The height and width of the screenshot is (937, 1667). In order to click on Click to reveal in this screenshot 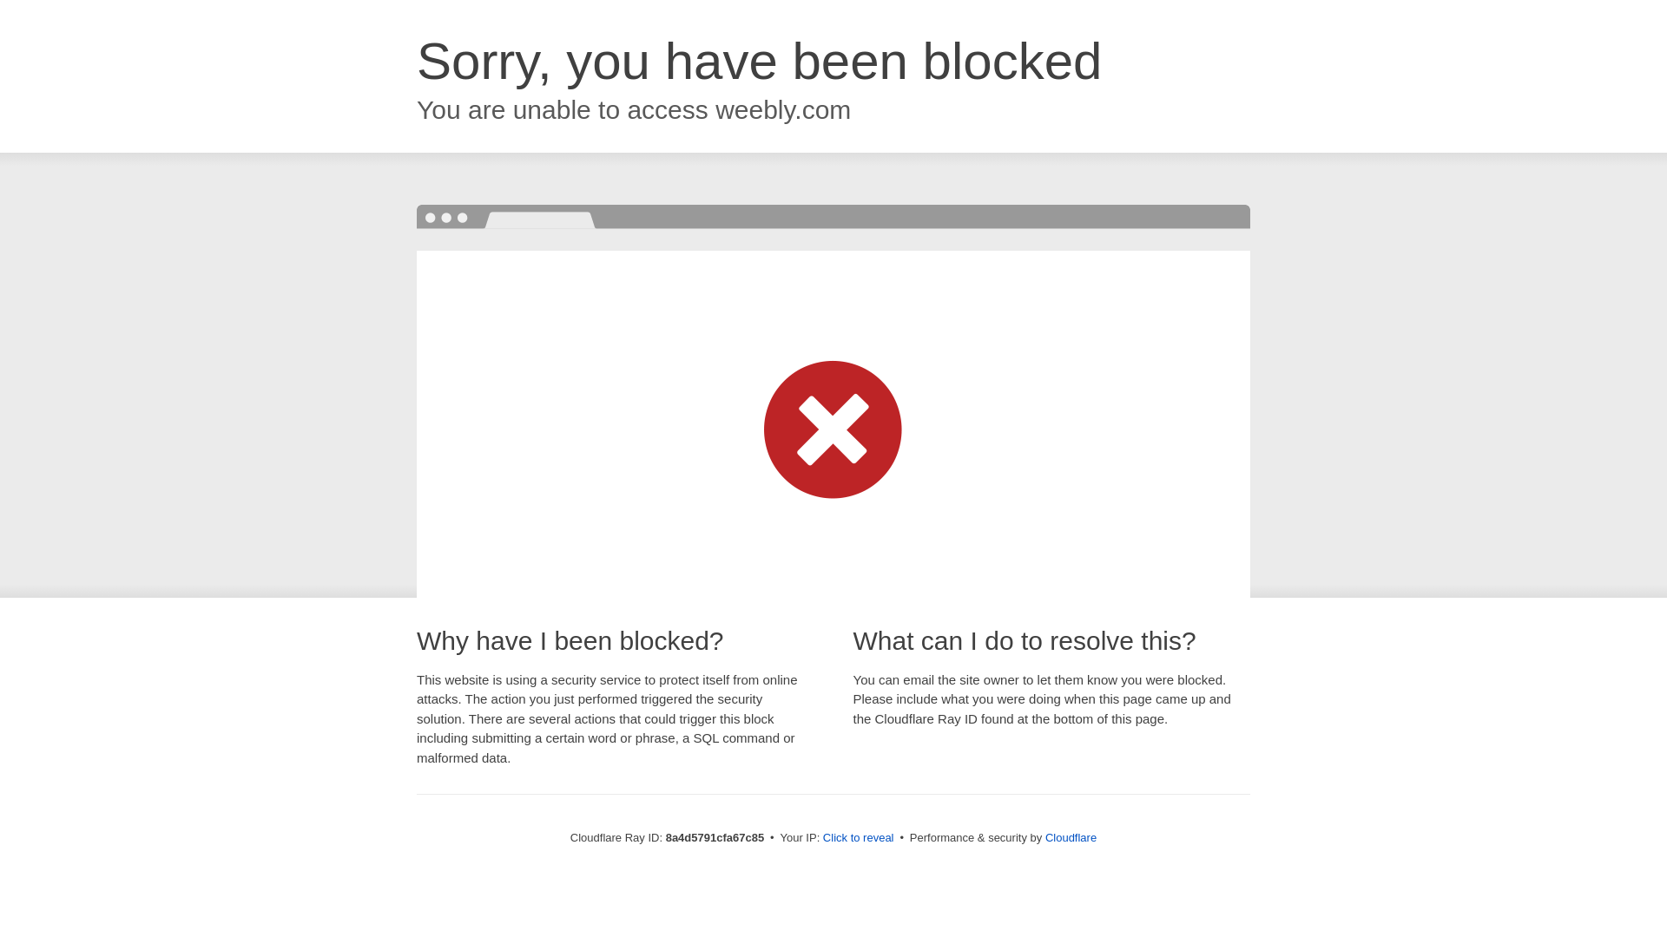, I will do `click(858, 838)`.